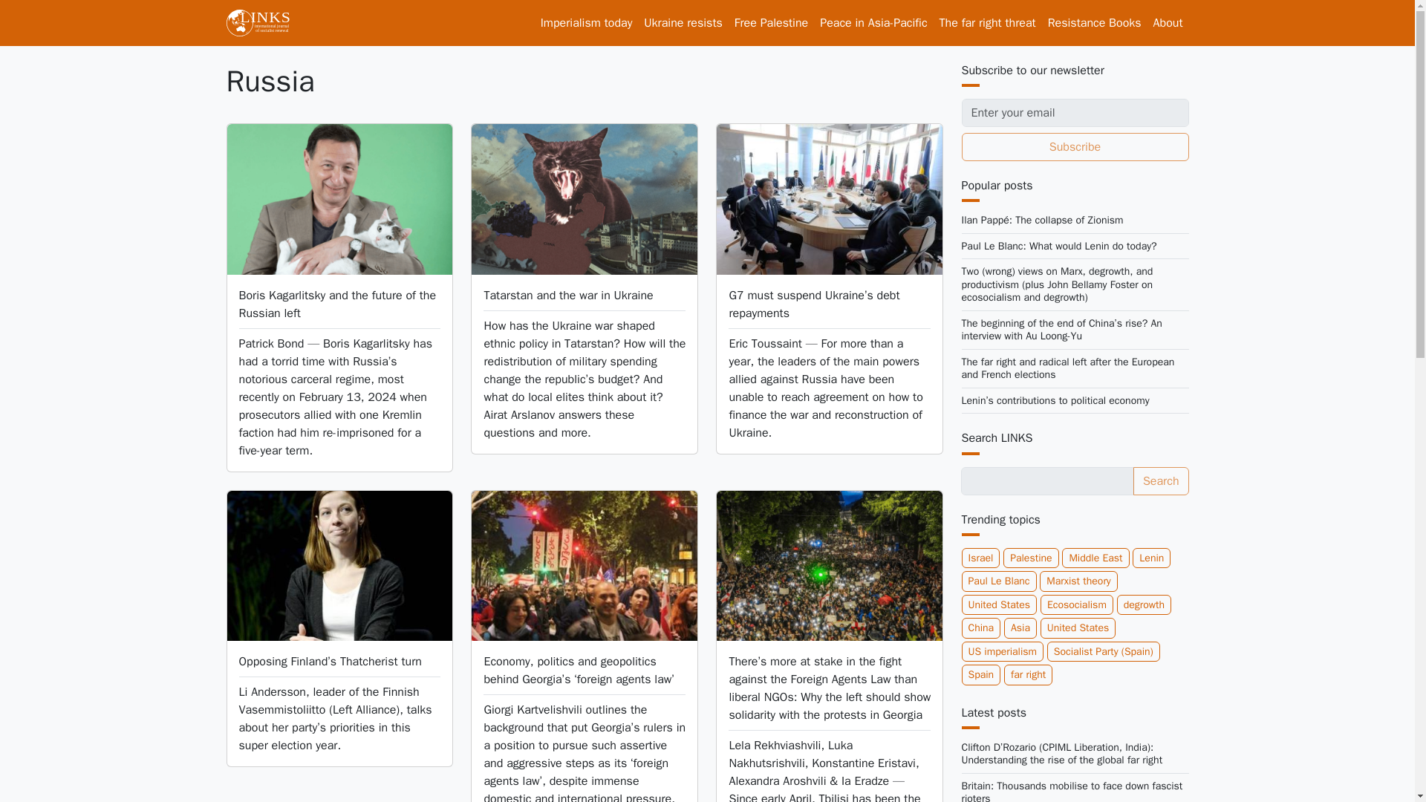 Image resolution: width=1426 pixels, height=802 pixels. Describe the element at coordinates (567, 296) in the screenshot. I see `Tatarstan and the war in Ukraine` at that location.